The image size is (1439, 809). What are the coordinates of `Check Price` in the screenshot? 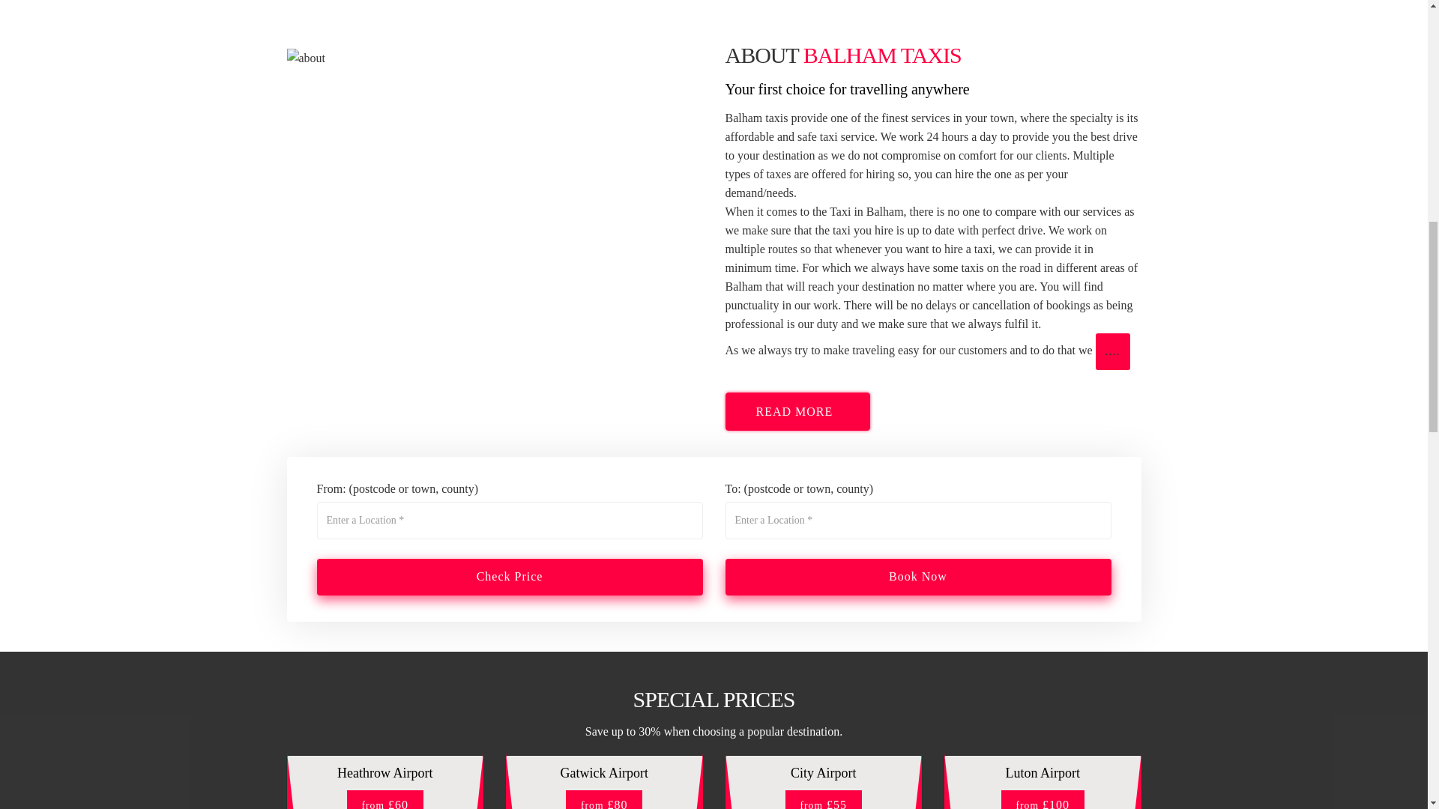 It's located at (509, 577).